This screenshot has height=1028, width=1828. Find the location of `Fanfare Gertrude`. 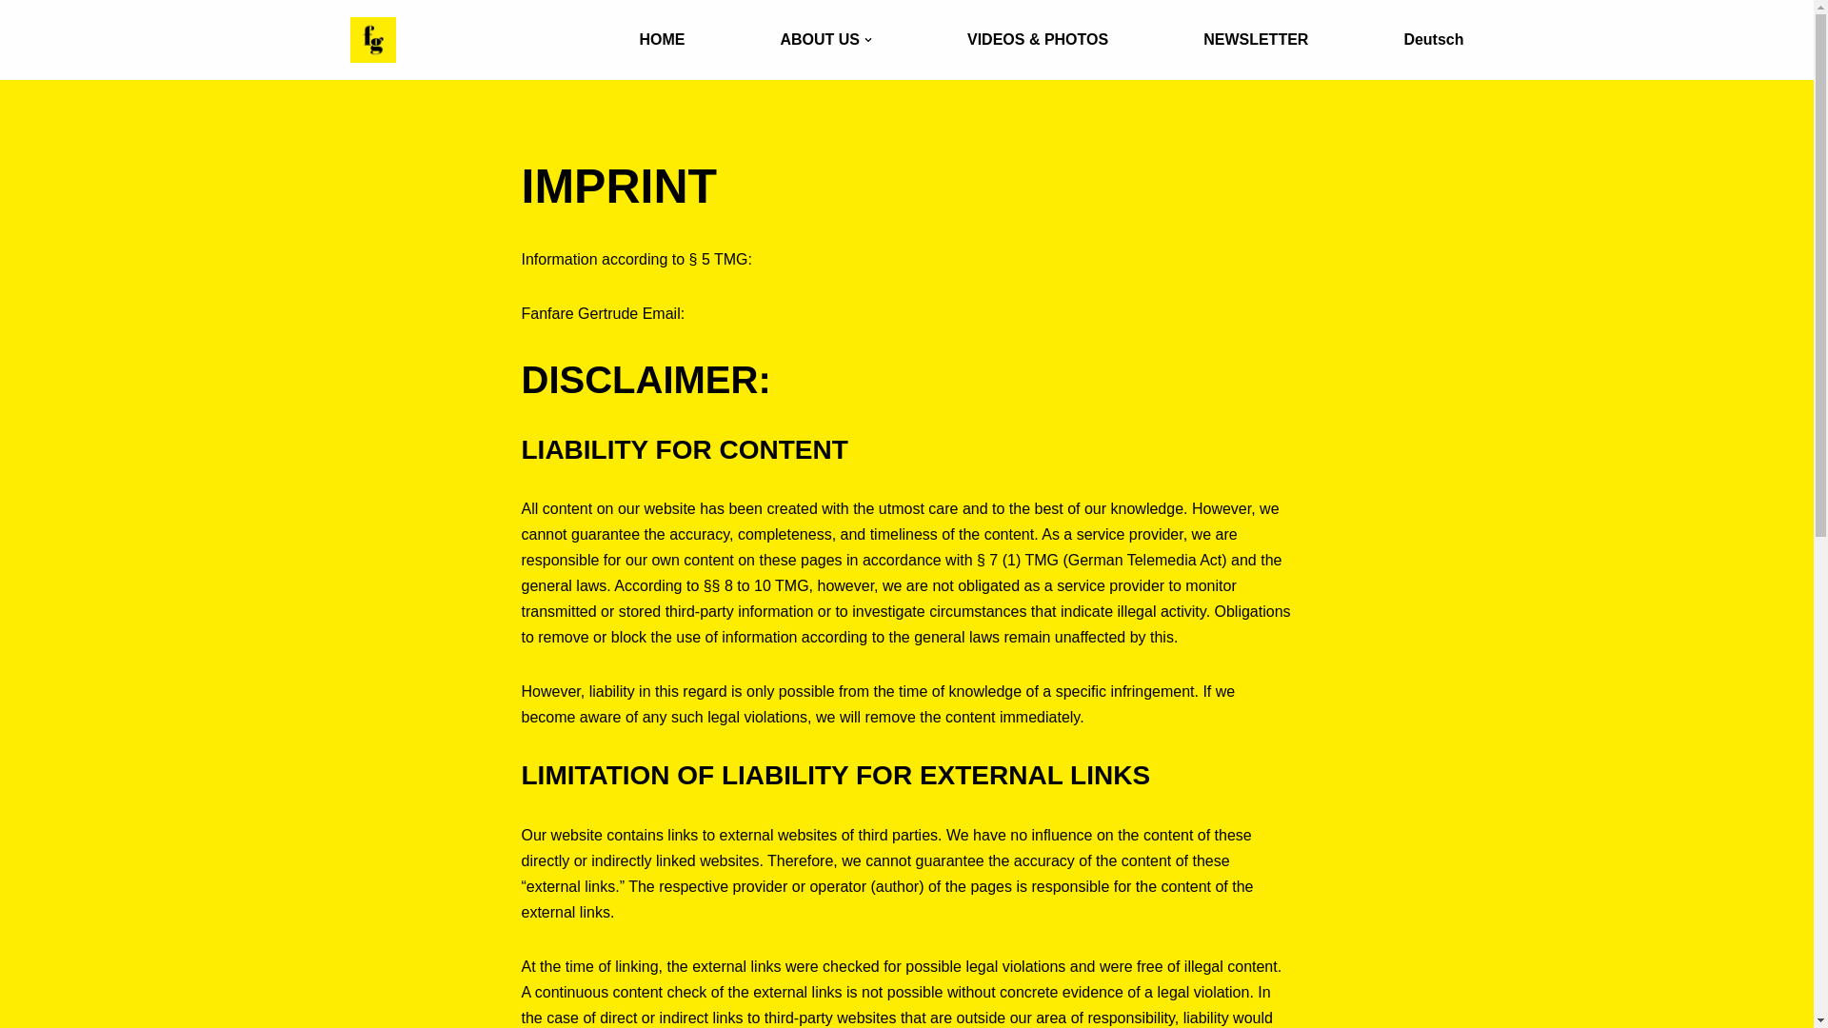

Fanfare Gertrude is located at coordinates (378, 40).